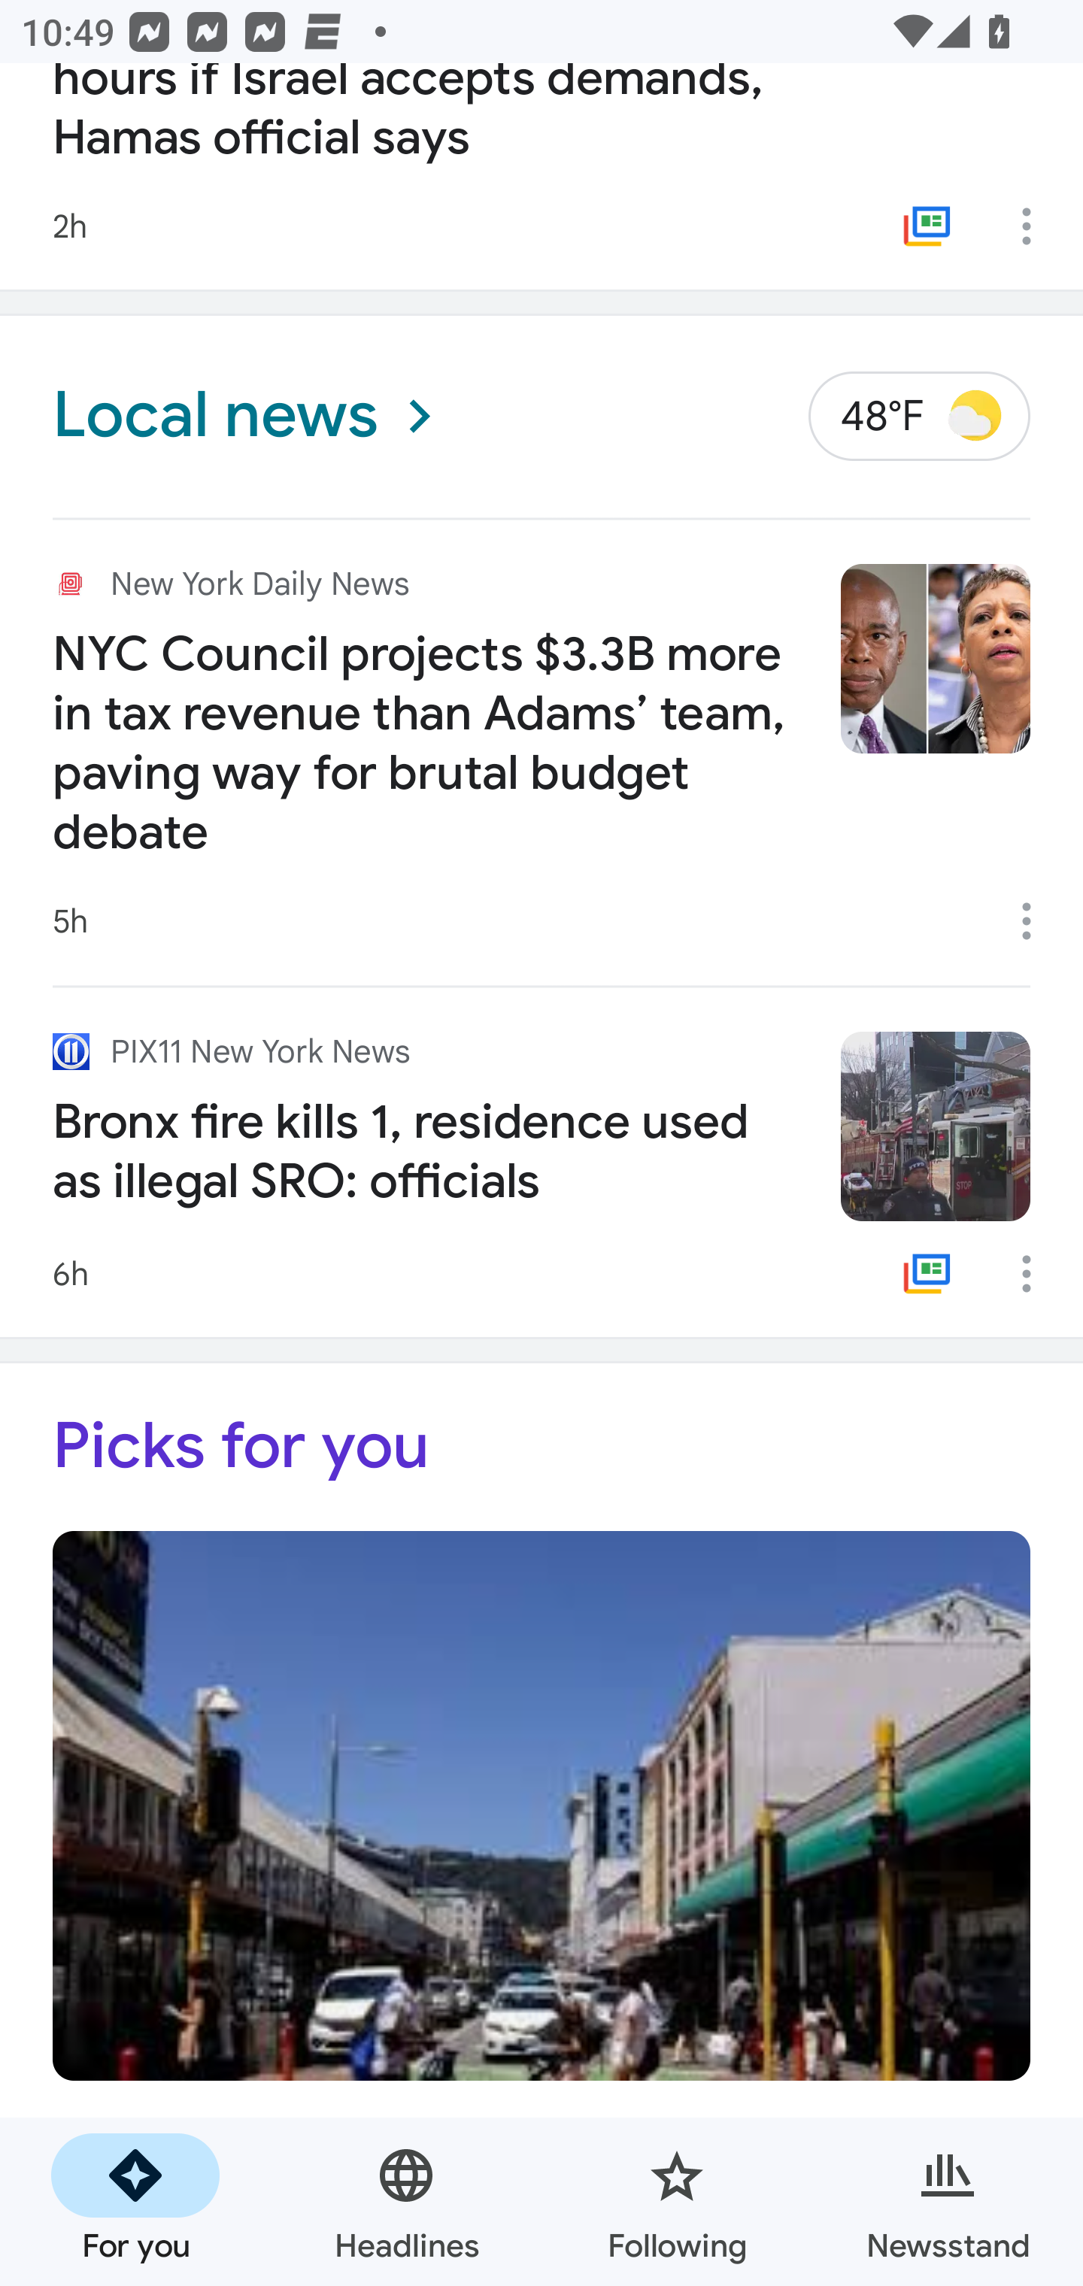 This screenshot has width=1083, height=2286. Describe the element at coordinates (1036, 1274) in the screenshot. I see `More options` at that location.